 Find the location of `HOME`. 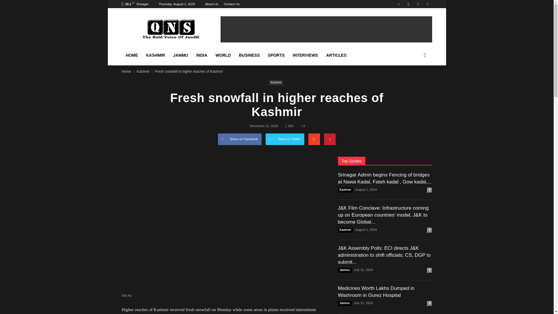

HOME is located at coordinates (131, 55).